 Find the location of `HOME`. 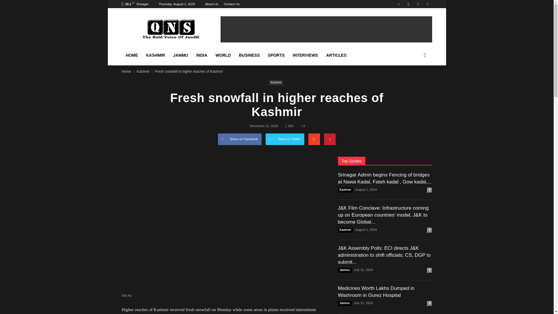

HOME is located at coordinates (131, 55).